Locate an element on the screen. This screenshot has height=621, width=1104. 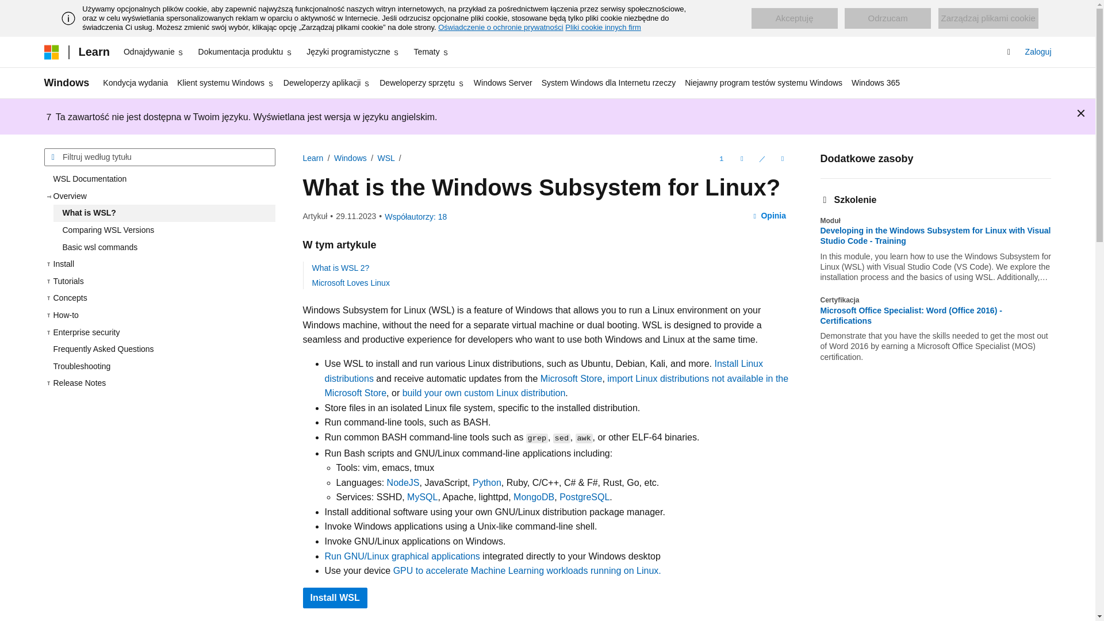
Pliki cookie innych firm is located at coordinates (603, 27).